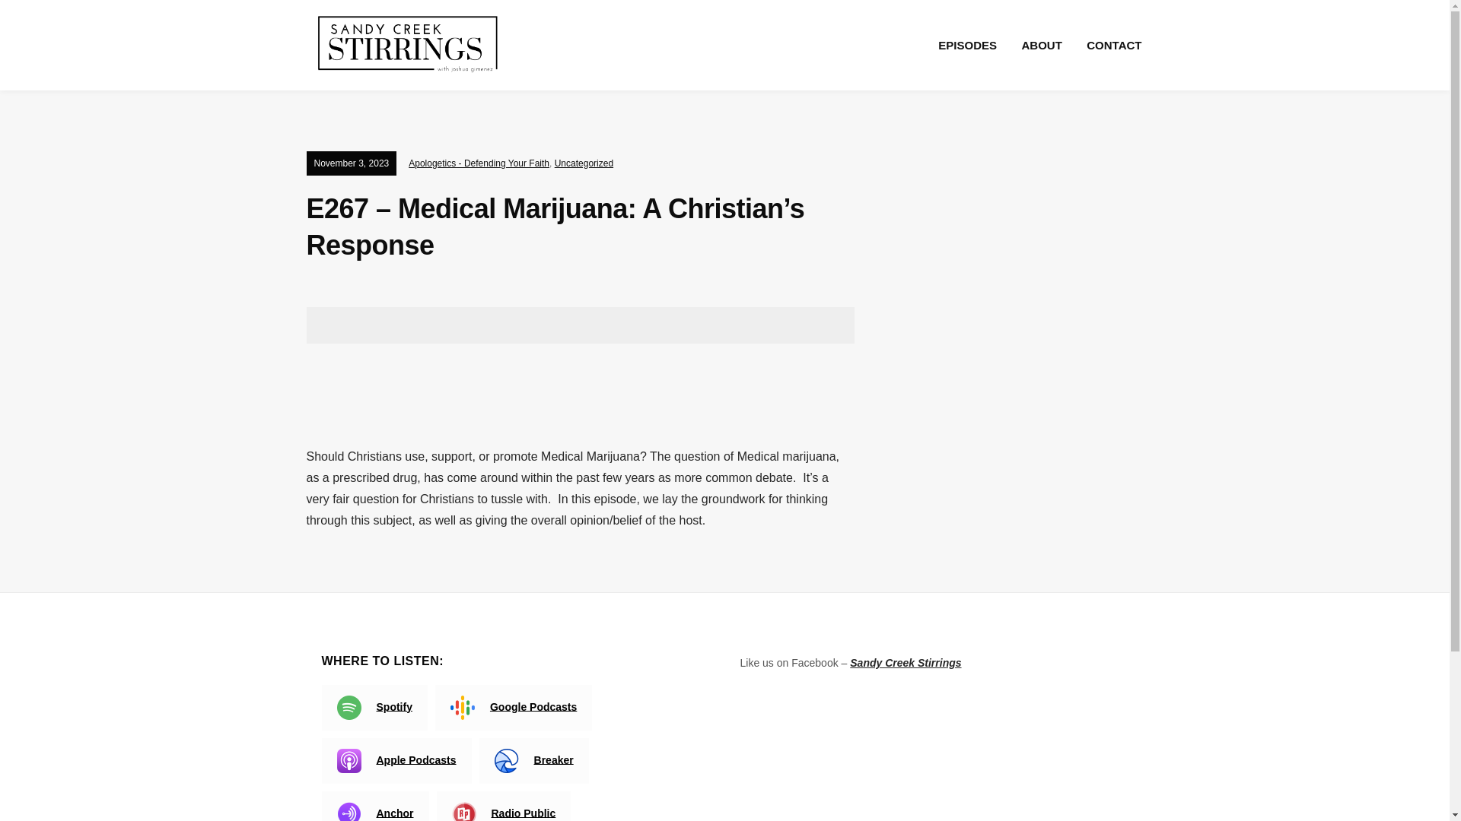 This screenshot has height=821, width=1461. I want to click on Uncategorized, so click(584, 163).